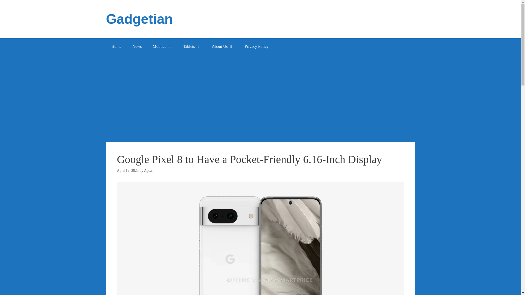 The height and width of the screenshot is (295, 525). What do you see at coordinates (137, 46) in the screenshot?
I see `News` at bounding box center [137, 46].